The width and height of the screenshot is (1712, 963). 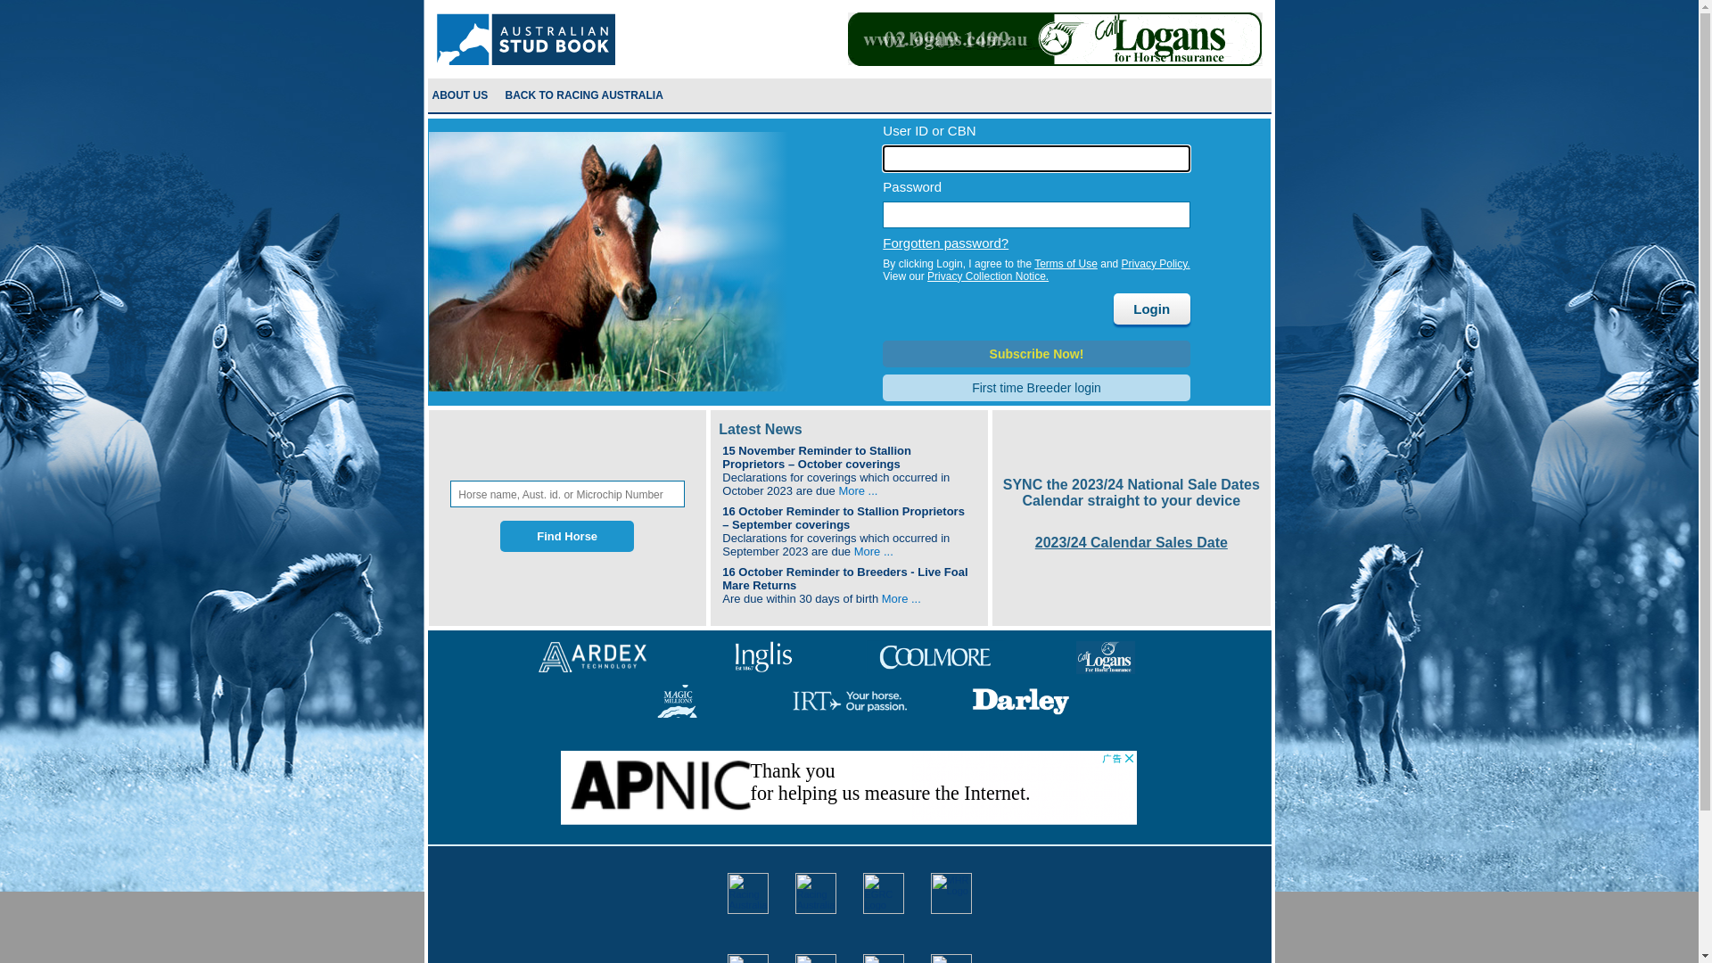 I want to click on Australian Stud Book, so click(x=816, y=893).